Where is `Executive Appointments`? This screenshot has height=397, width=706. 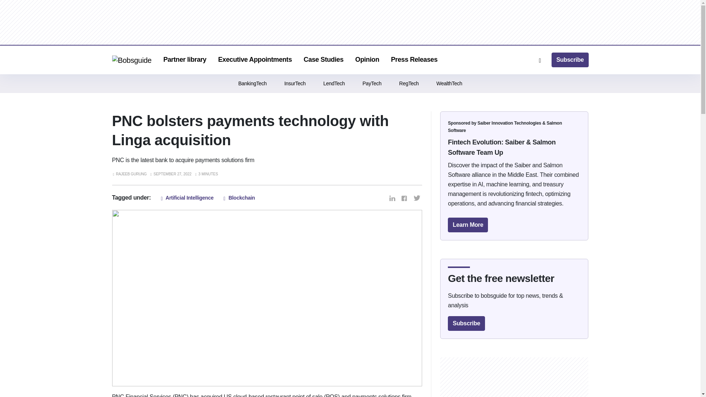 Executive Appointments is located at coordinates (255, 60).